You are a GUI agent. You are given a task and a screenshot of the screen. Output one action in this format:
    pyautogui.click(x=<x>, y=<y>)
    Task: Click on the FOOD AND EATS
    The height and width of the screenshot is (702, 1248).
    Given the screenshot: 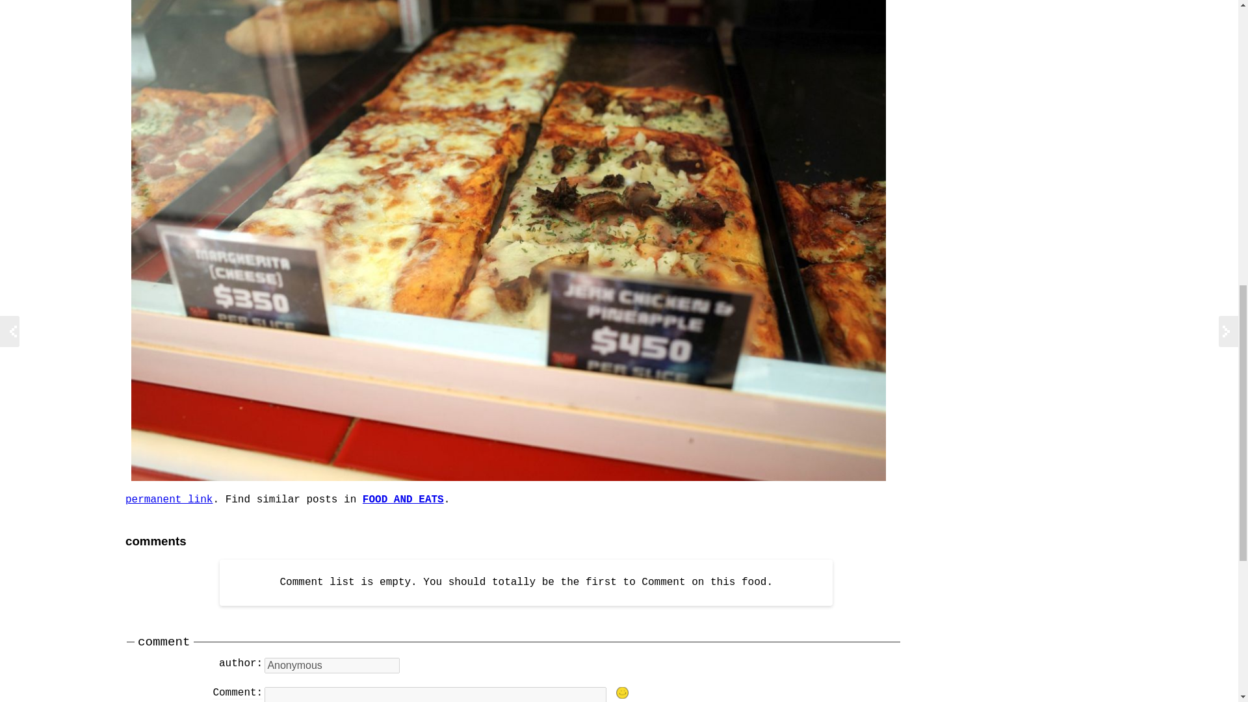 What is the action you would take?
    pyautogui.click(x=403, y=499)
    